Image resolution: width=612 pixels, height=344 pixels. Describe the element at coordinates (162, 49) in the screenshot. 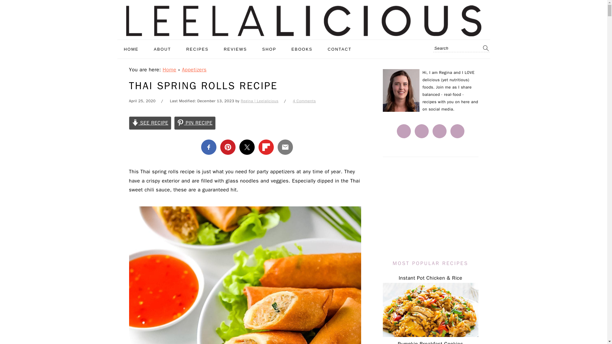

I see `ABOUT` at that location.